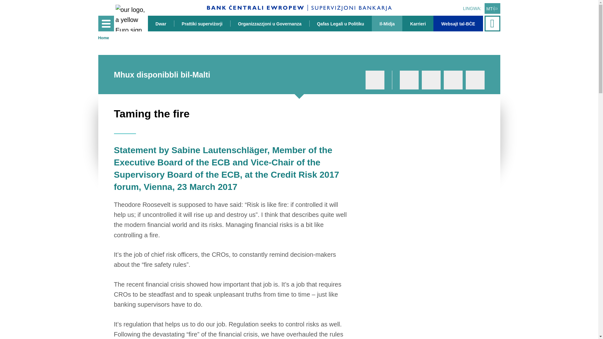  What do you see at coordinates (160, 23) in the screenshot?
I see `Dwar` at bounding box center [160, 23].